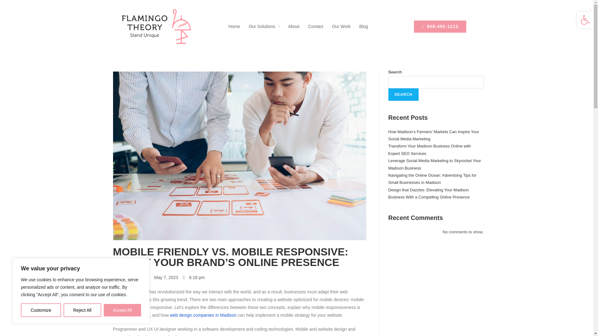 The image size is (598, 336). I want to click on Accessibility Tools, so click(585, 20).